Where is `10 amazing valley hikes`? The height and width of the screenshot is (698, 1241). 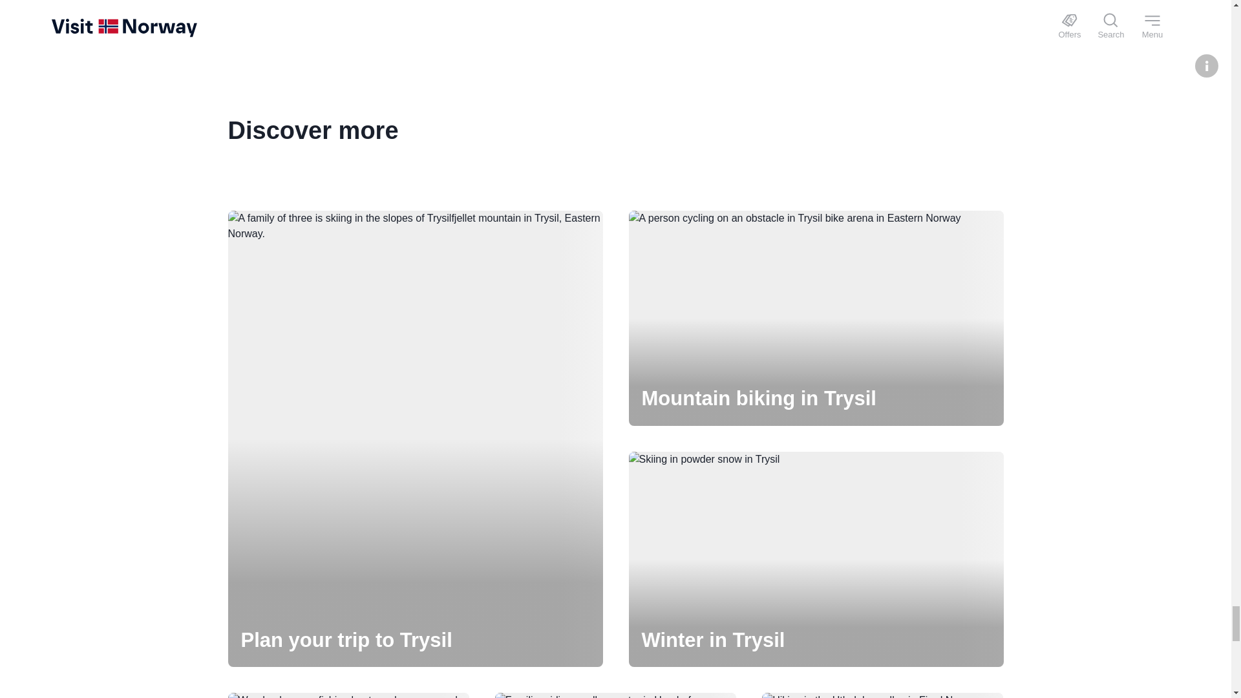 10 amazing valley hikes is located at coordinates (882, 695).